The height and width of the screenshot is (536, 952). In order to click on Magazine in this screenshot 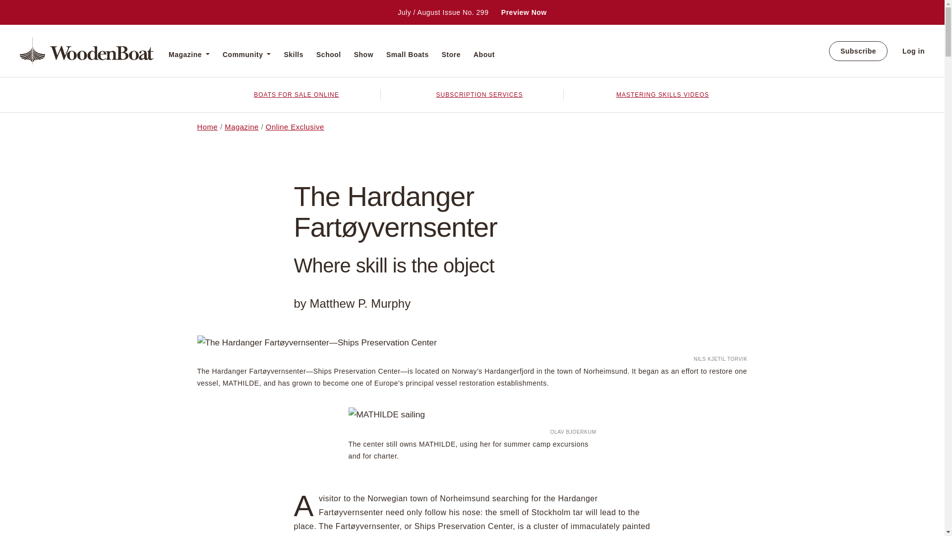, I will do `click(188, 55)`.